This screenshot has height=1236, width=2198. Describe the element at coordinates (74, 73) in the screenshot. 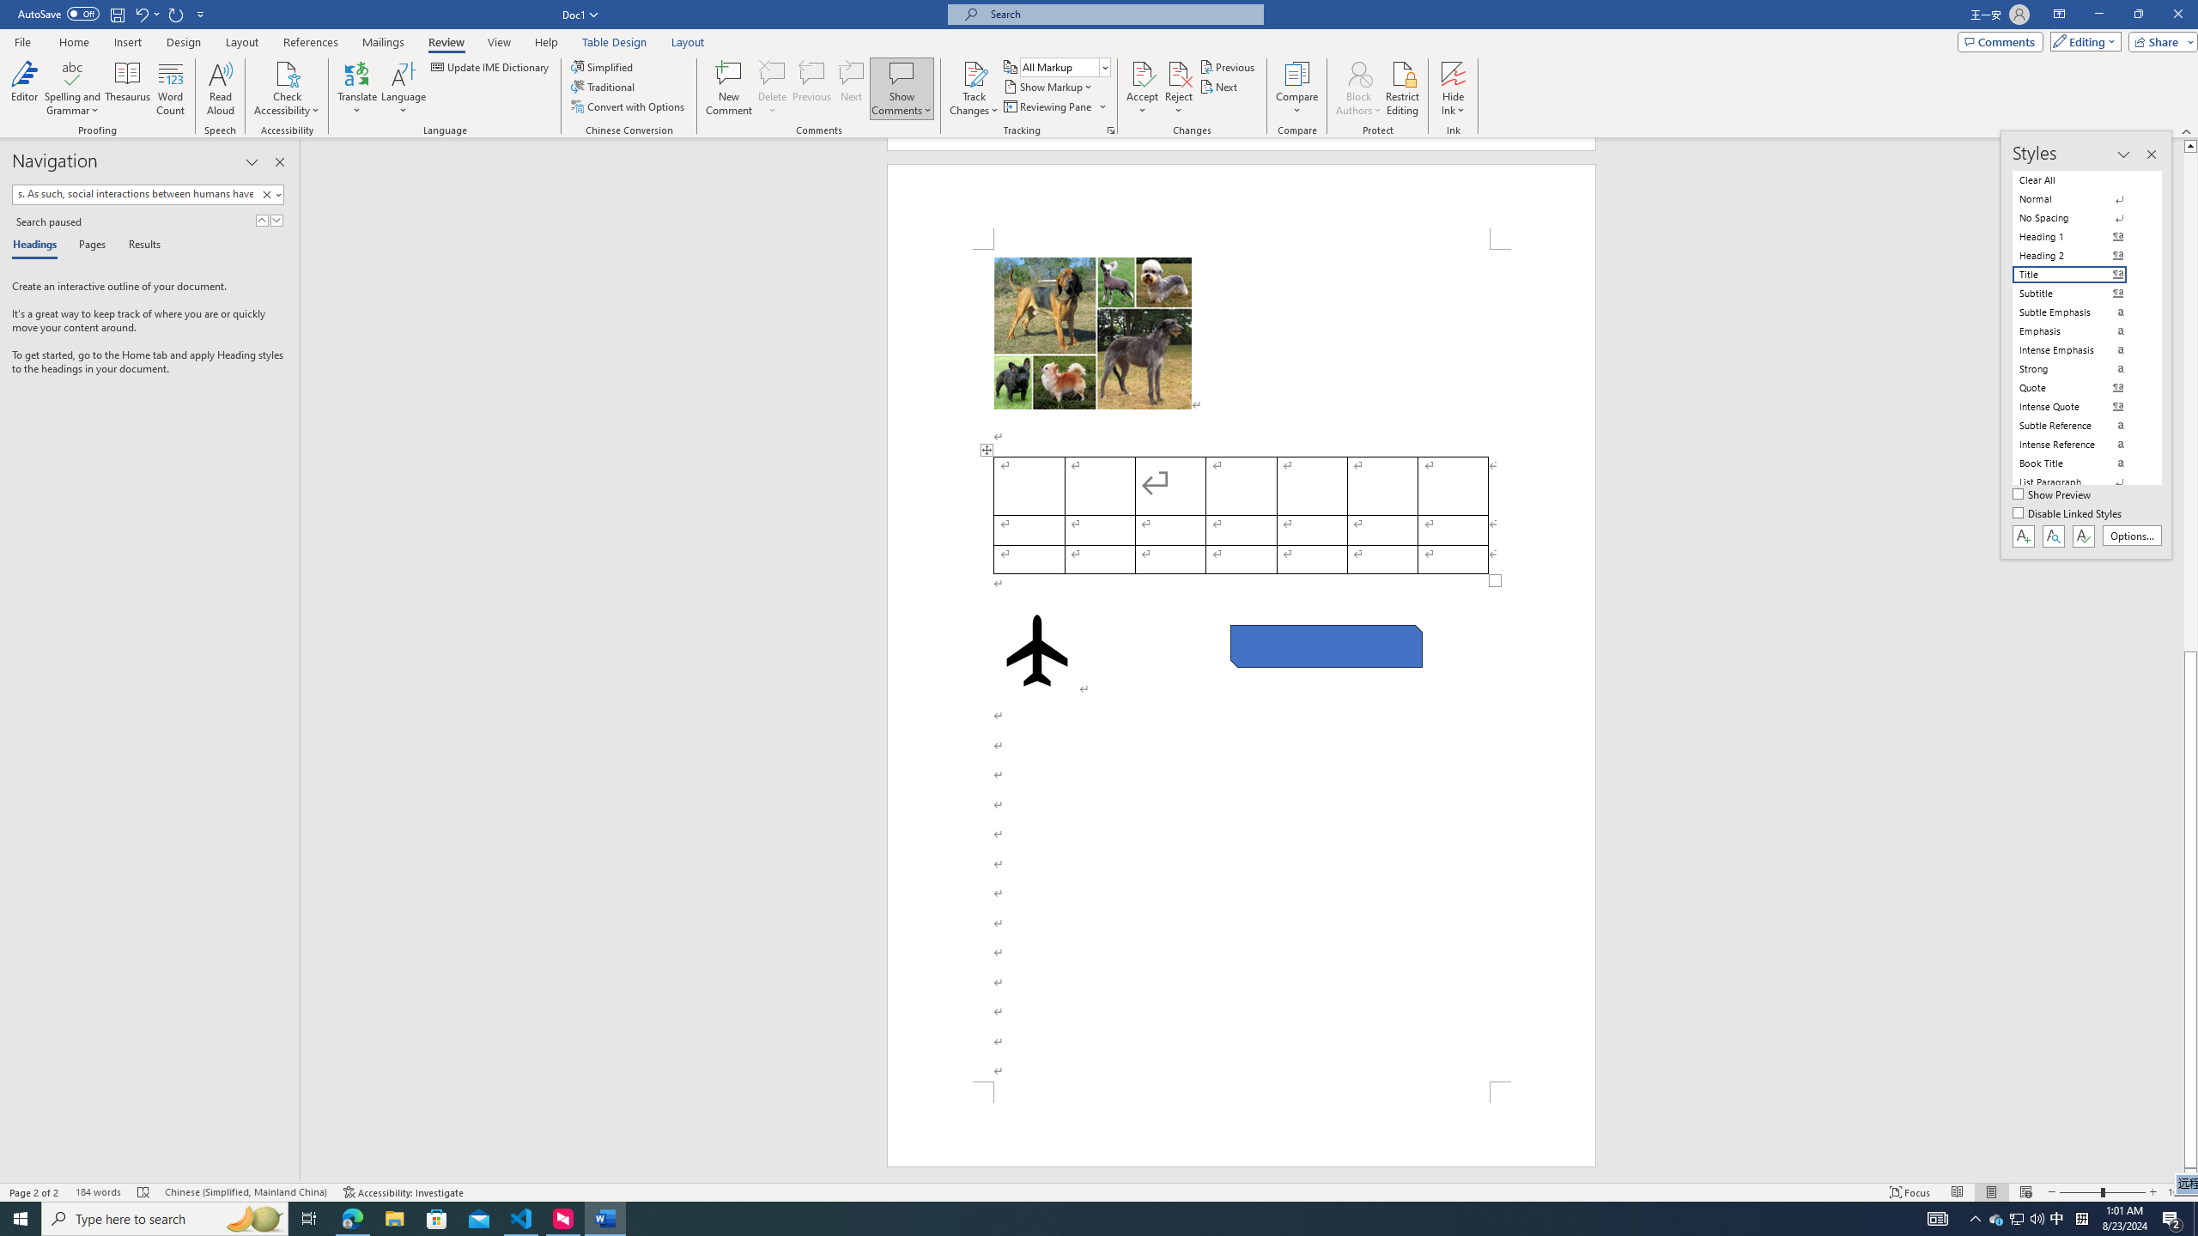

I see `Spelling and Grammar` at that location.